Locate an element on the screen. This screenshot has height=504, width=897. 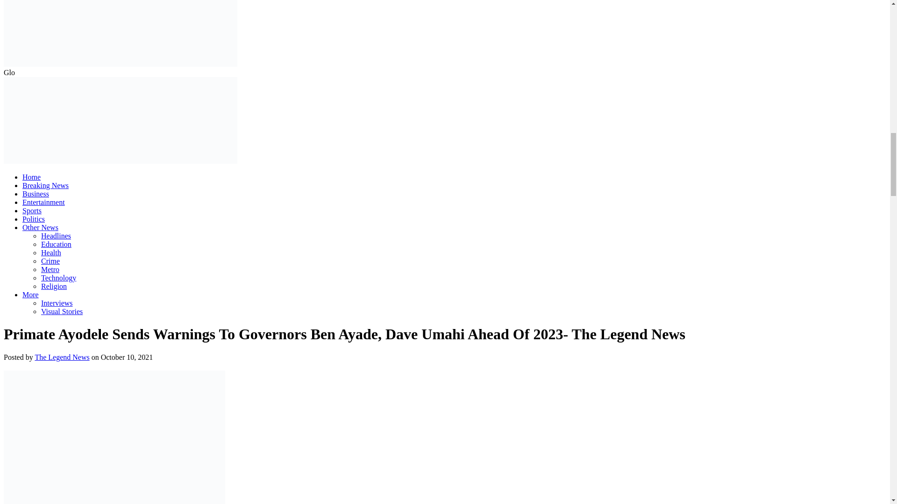
More Contents is located at coordinates (30, 295).